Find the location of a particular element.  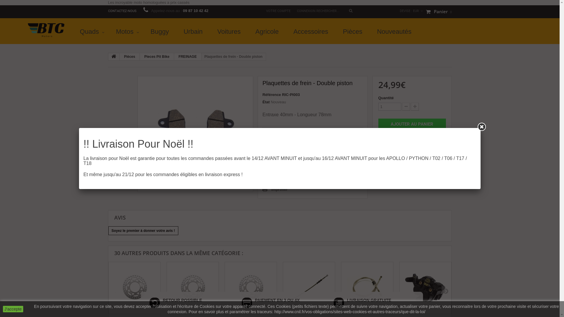

Panier 0 is located at coordinates (439, 12).